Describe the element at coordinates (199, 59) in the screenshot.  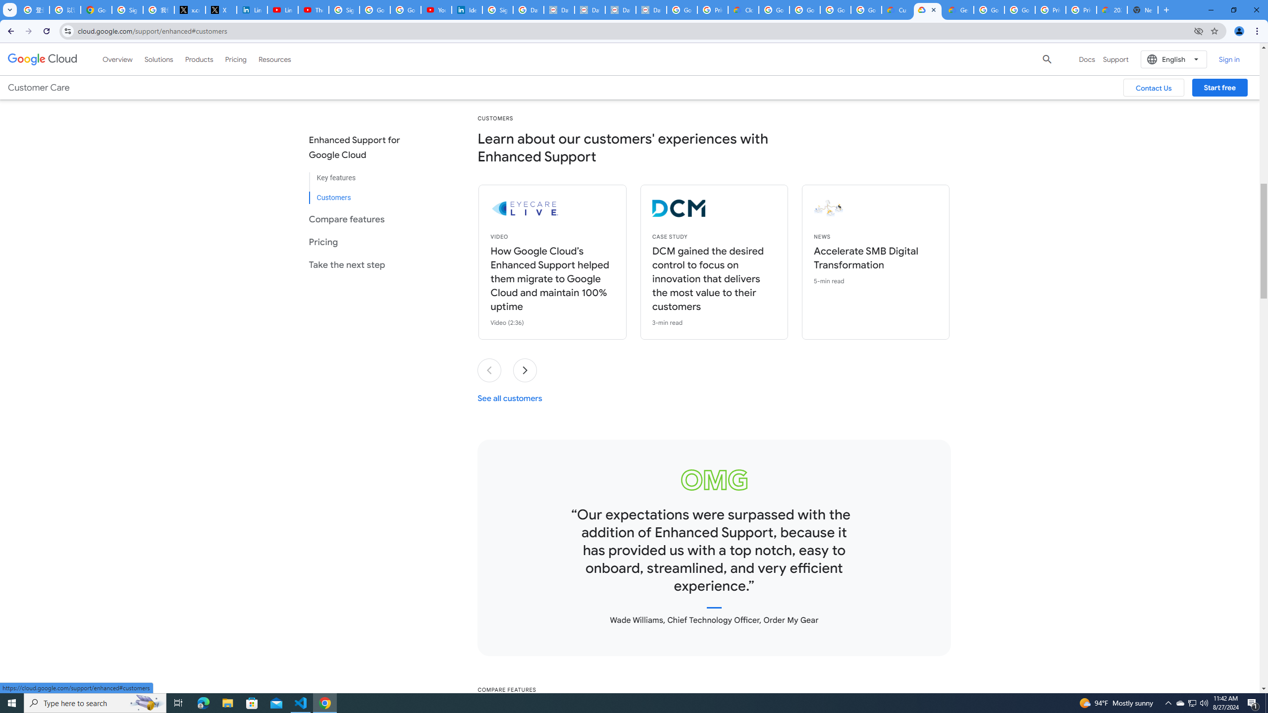
I see `Products` at that location.